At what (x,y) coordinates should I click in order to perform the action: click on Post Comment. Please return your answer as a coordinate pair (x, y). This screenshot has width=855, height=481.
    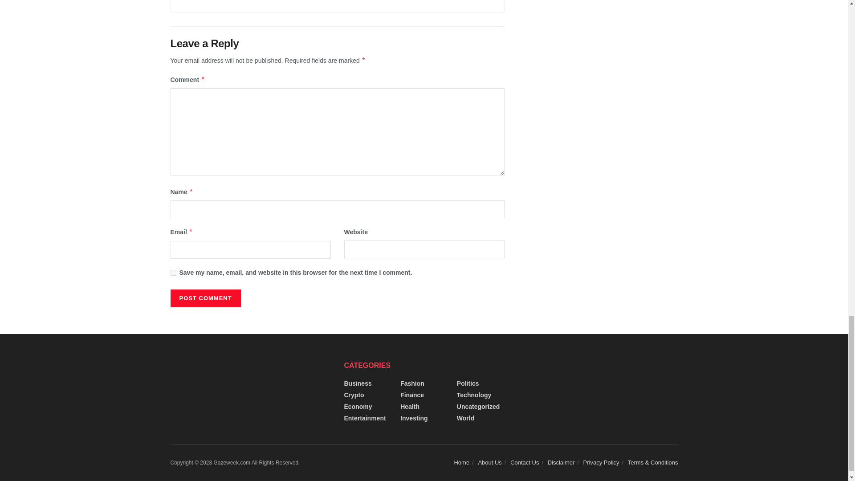
    Looking at the image, I should click on (205, 298).